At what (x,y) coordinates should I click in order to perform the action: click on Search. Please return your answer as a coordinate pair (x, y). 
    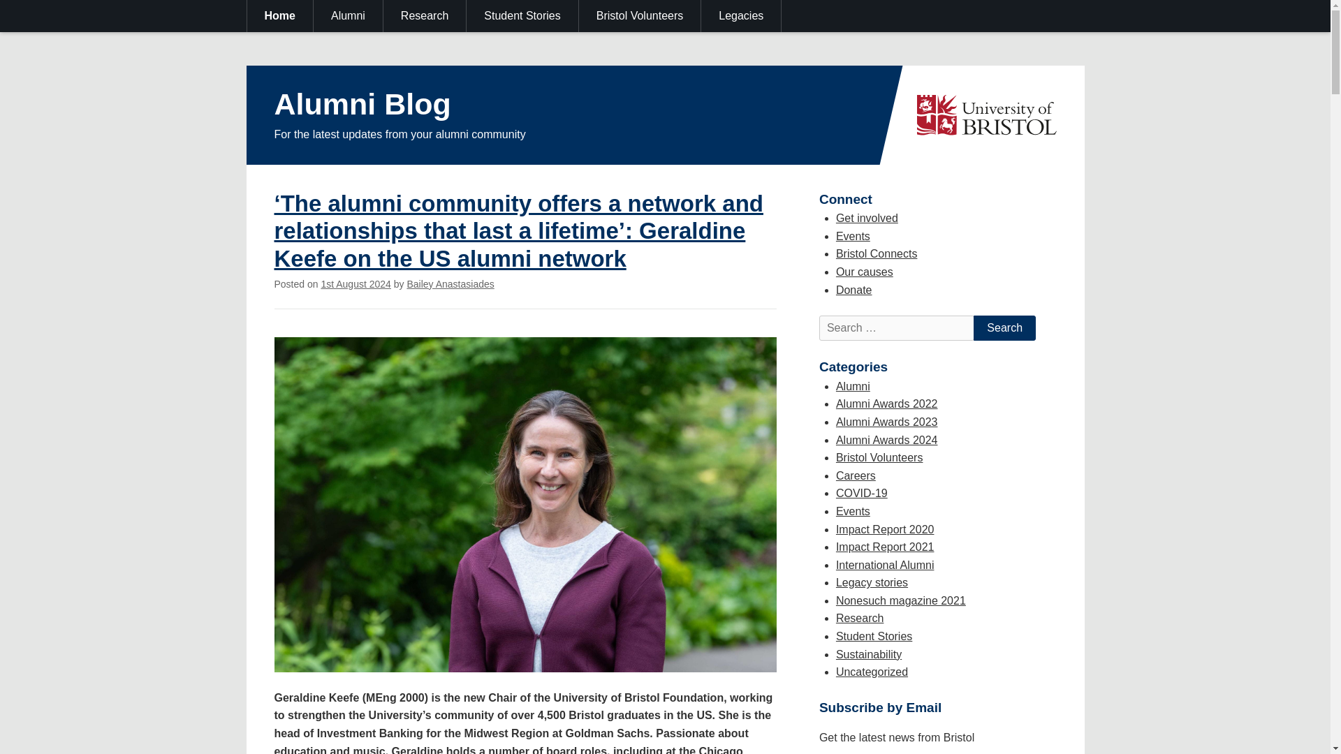
    Looking at the image, I should click on (1004, 328).